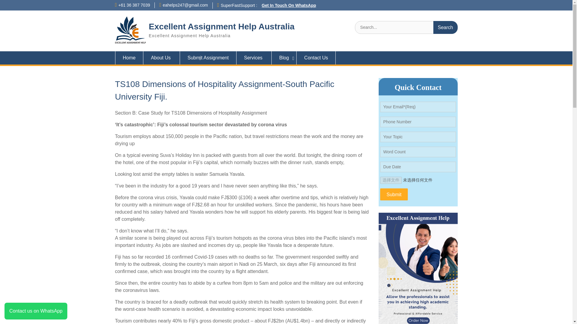 Image resolution: width=577 pixels, height=324 pixels. I want to click on Excellent Assignment Help Australia, so click(221, 26).